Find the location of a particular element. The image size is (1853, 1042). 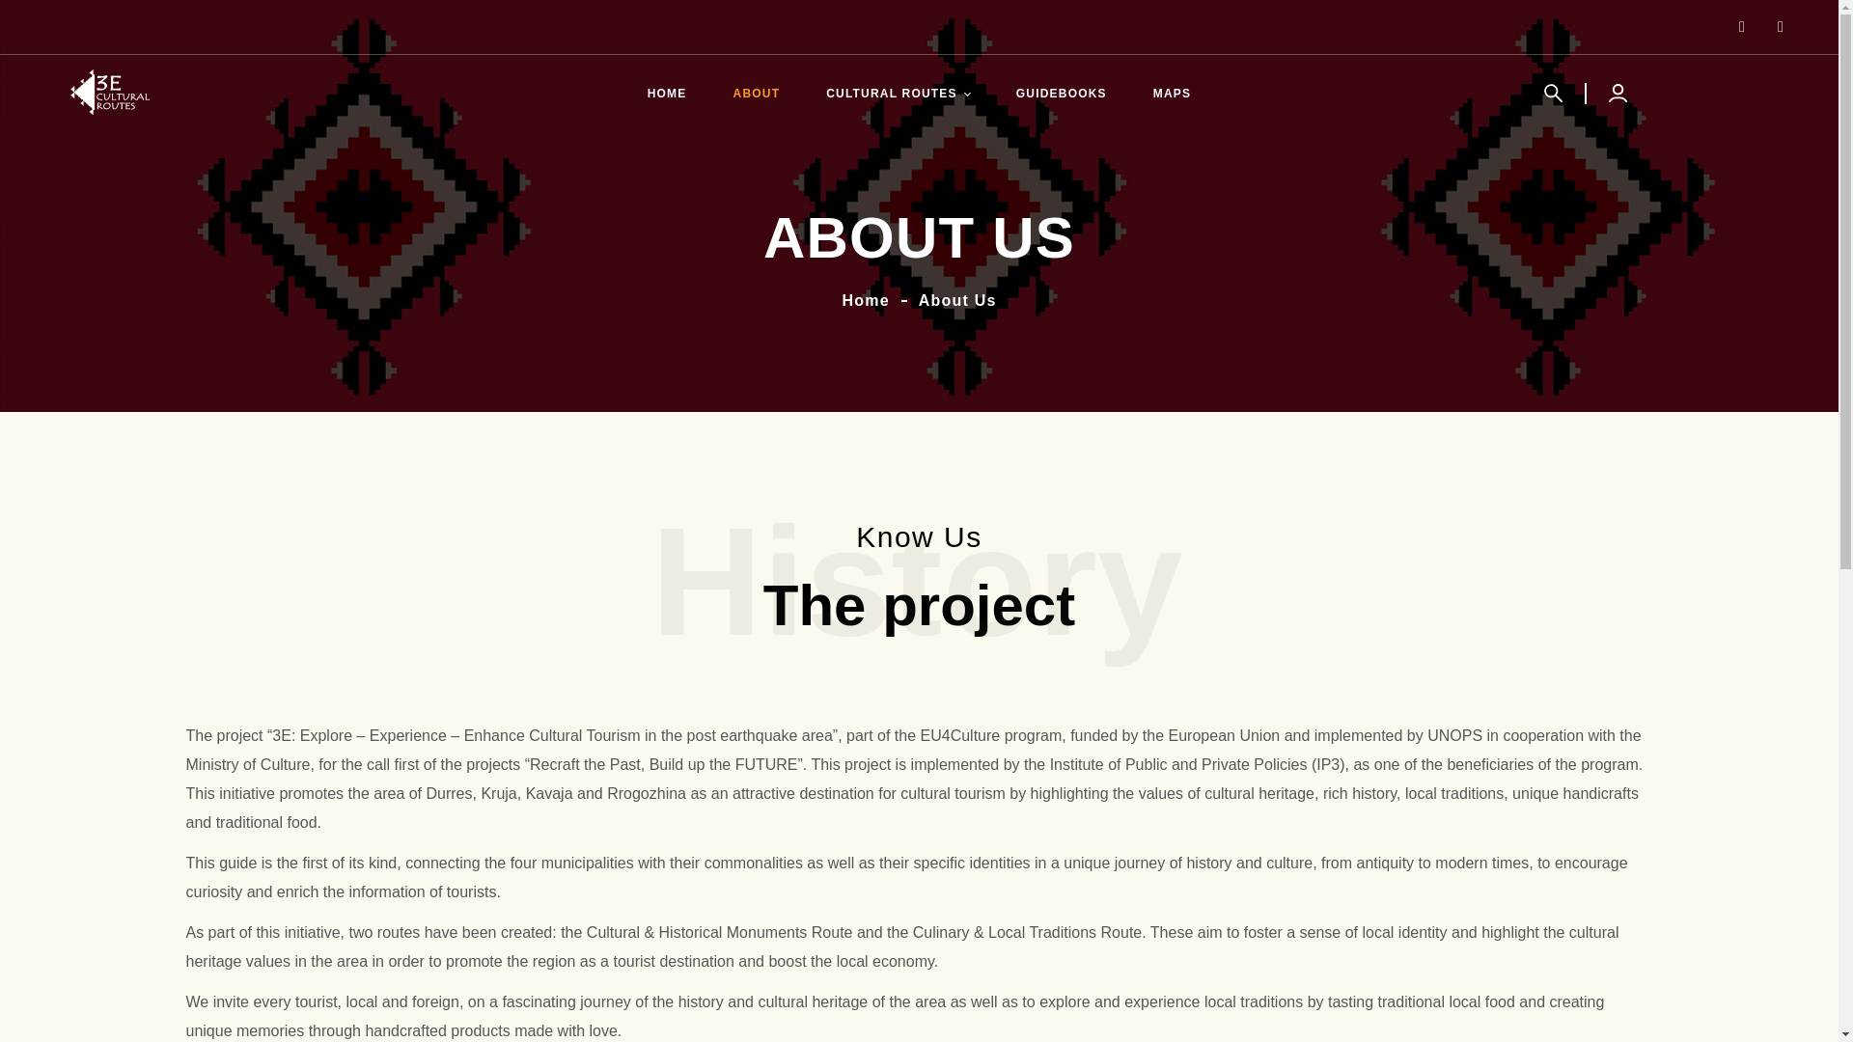

GUIDEBOOKS is located at coordinates (1062, 94).